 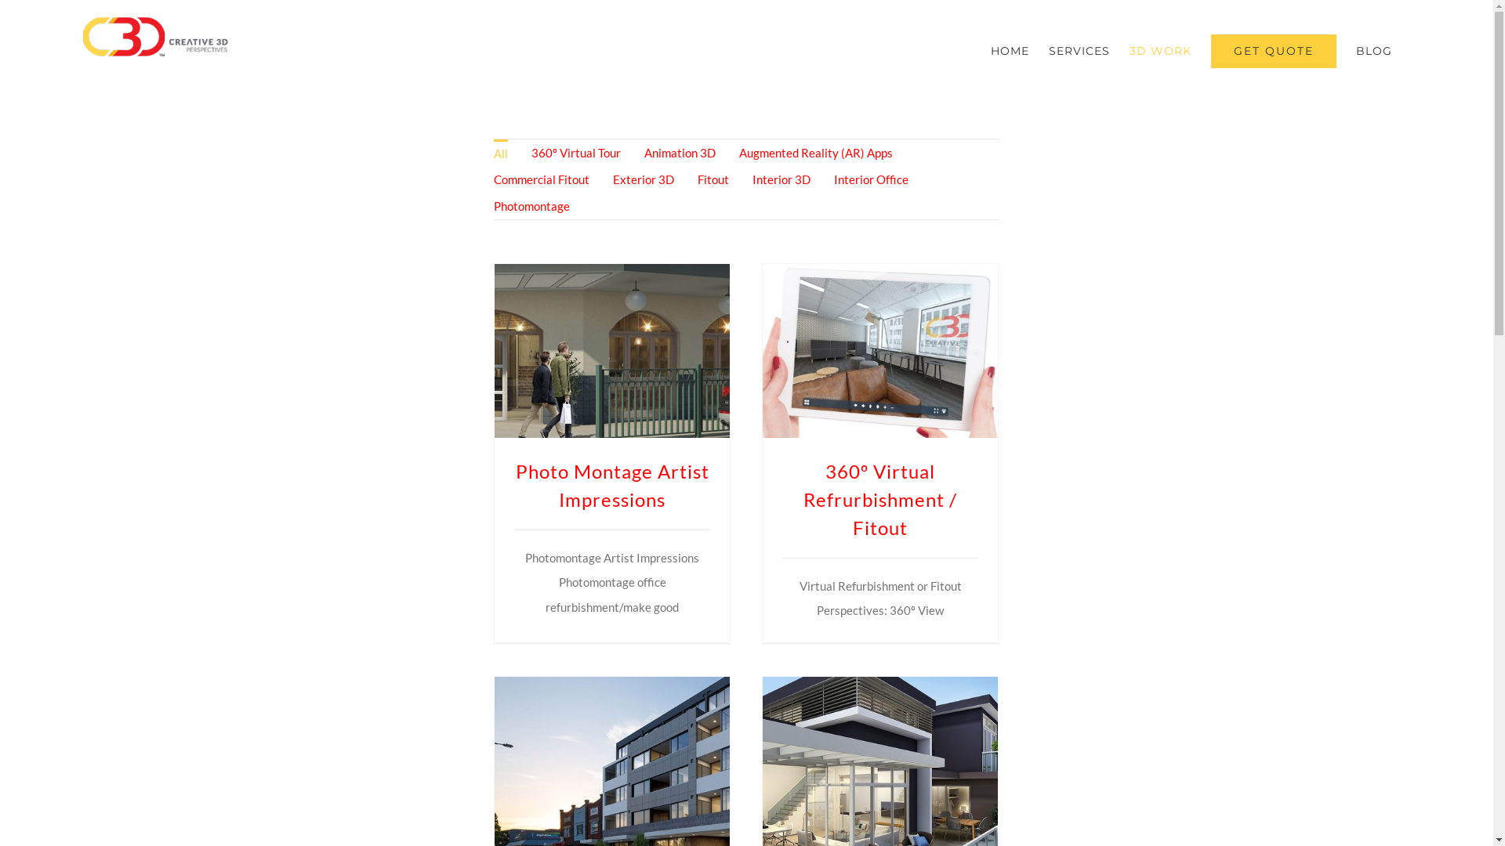 I want to click on Photomontage, so click(x=531, y=206).